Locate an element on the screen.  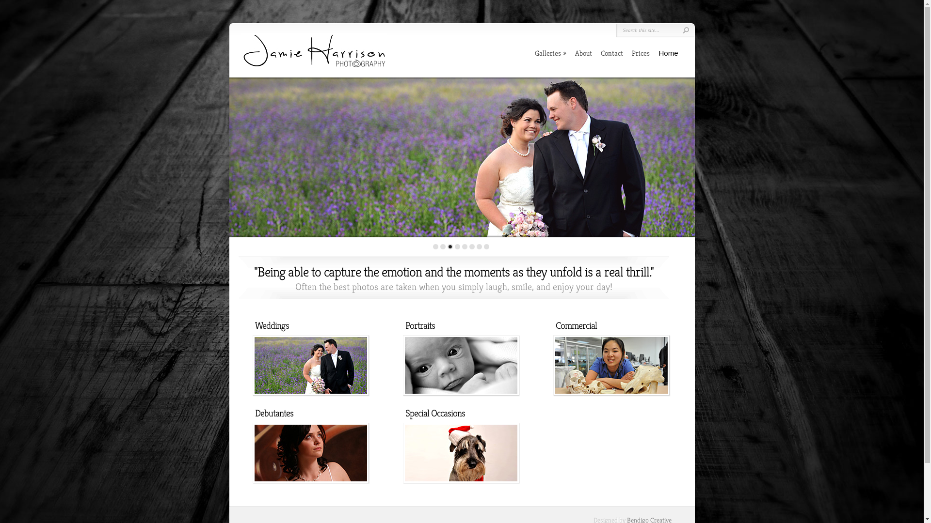
6 is located at coordinates (472, 247).